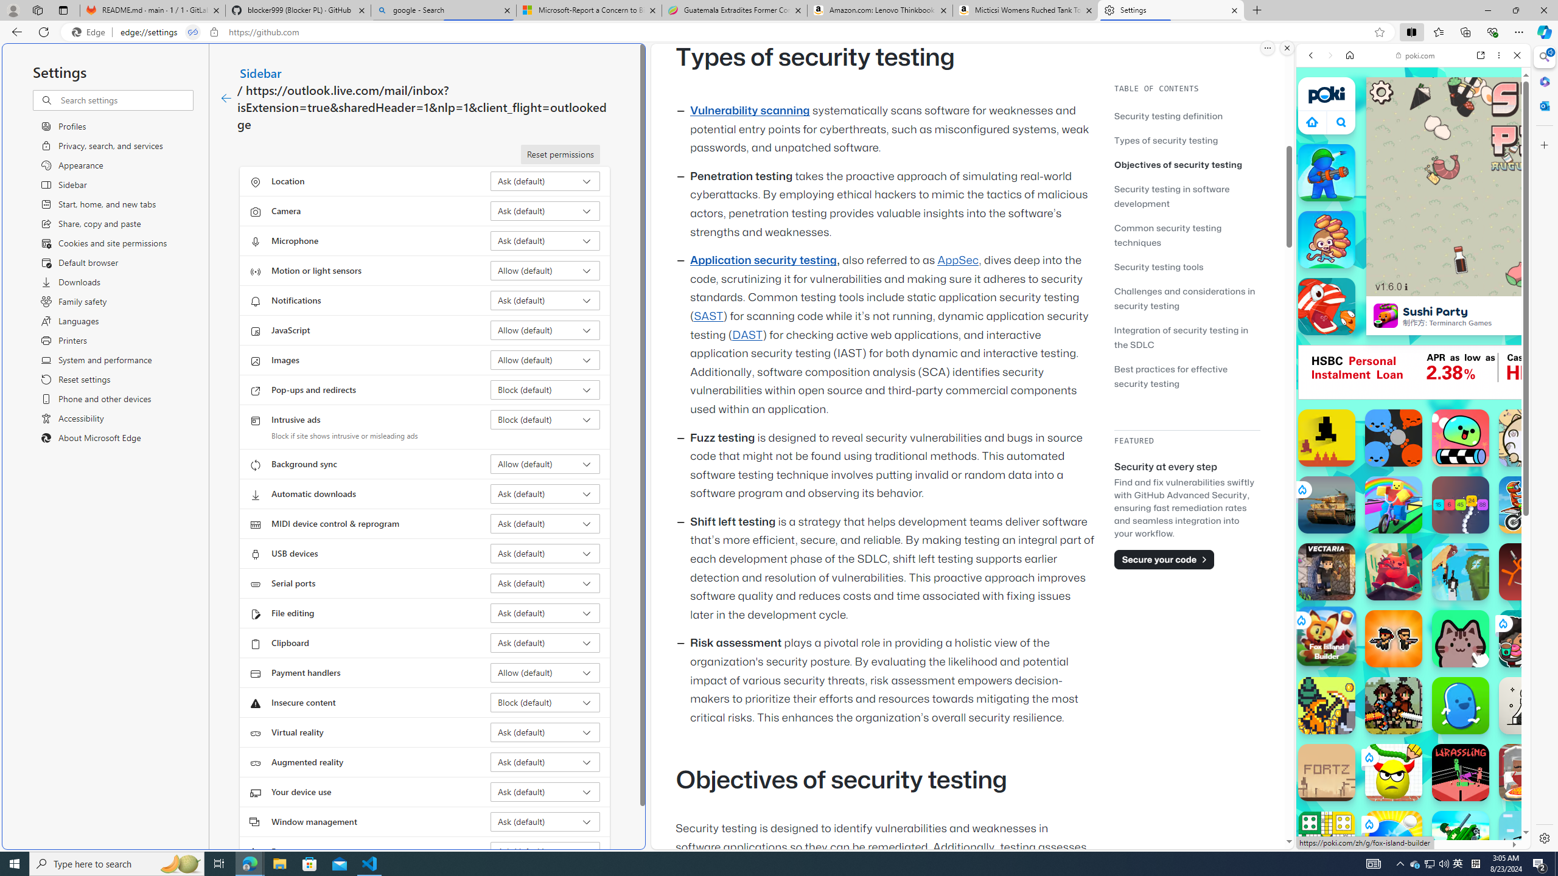 Image resolution: width=1558 pixels, height=876 pixels. What do you see at coordinates (1187, 235) in the screenshot?
I see `Common security testing techniques` at bounding box center [1187, 235].